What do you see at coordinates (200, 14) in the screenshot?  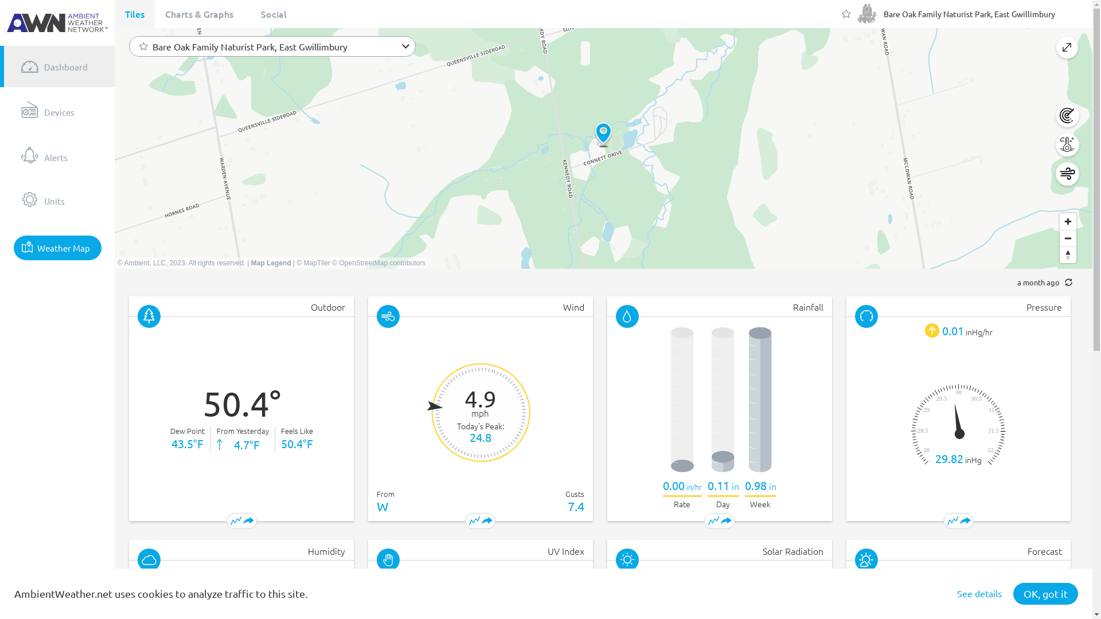 I see `Charts & Graphs` at bounding box center [200, 14].